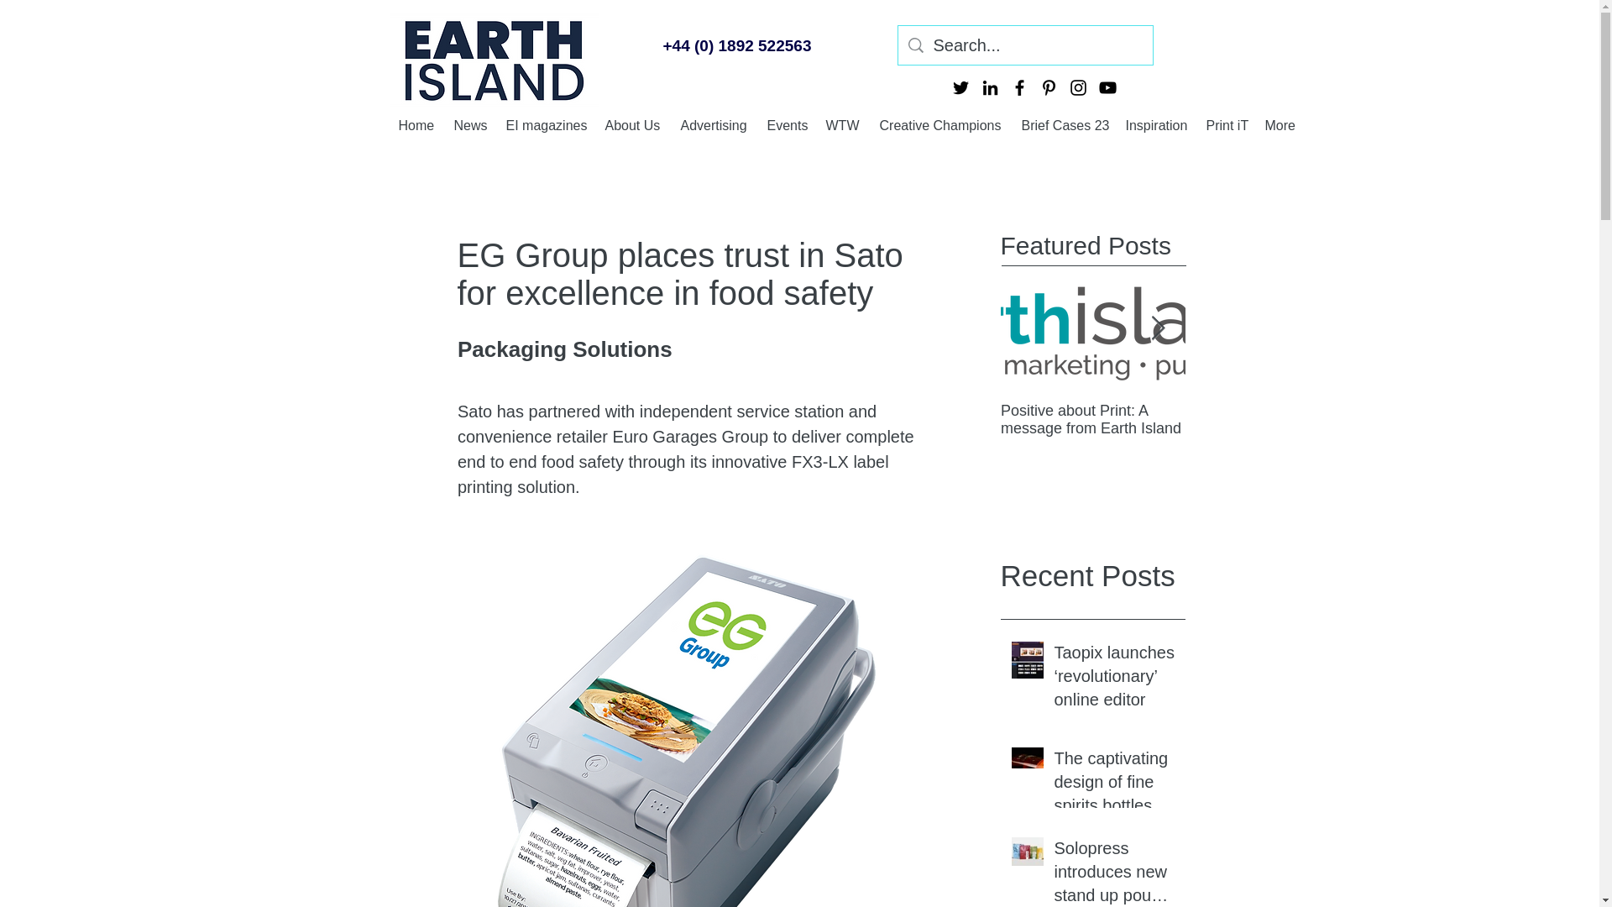 The width and height of the screenshot is (1612, 907). I want to click on Solopress introduces new stand up pouch packaging, so click(1114, 872).